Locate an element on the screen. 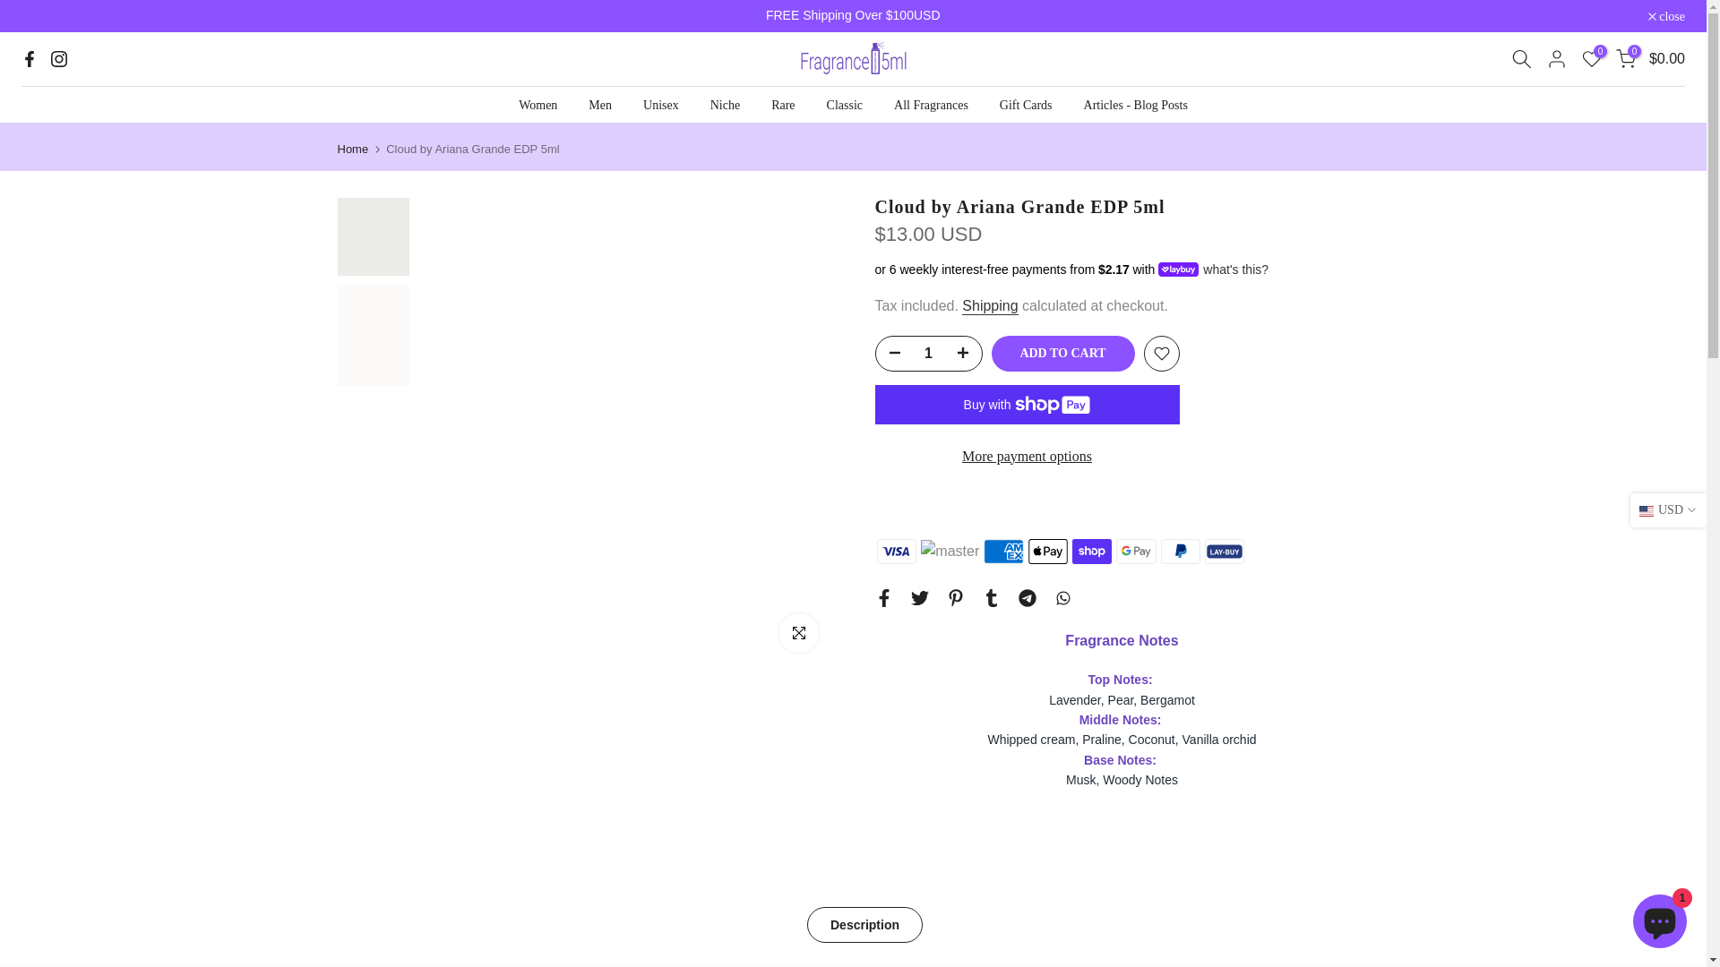 This screenshot has width=1720, height=967. Women is located at coordinates (537, 105).